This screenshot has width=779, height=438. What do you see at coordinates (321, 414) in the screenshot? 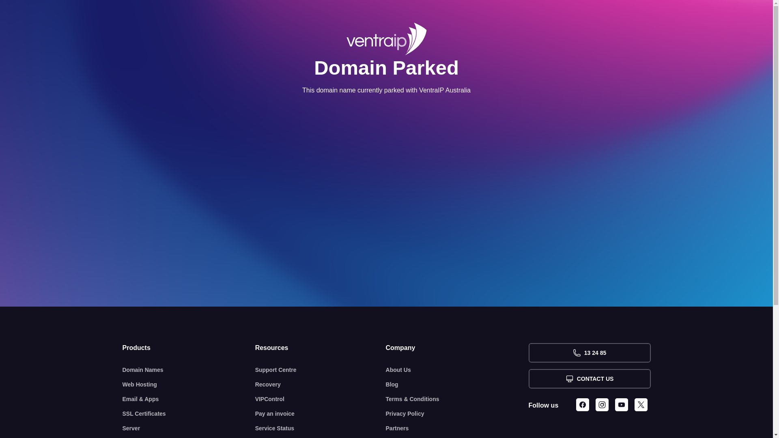
I see `Pay an invoice` at bounding box center [321, 414].